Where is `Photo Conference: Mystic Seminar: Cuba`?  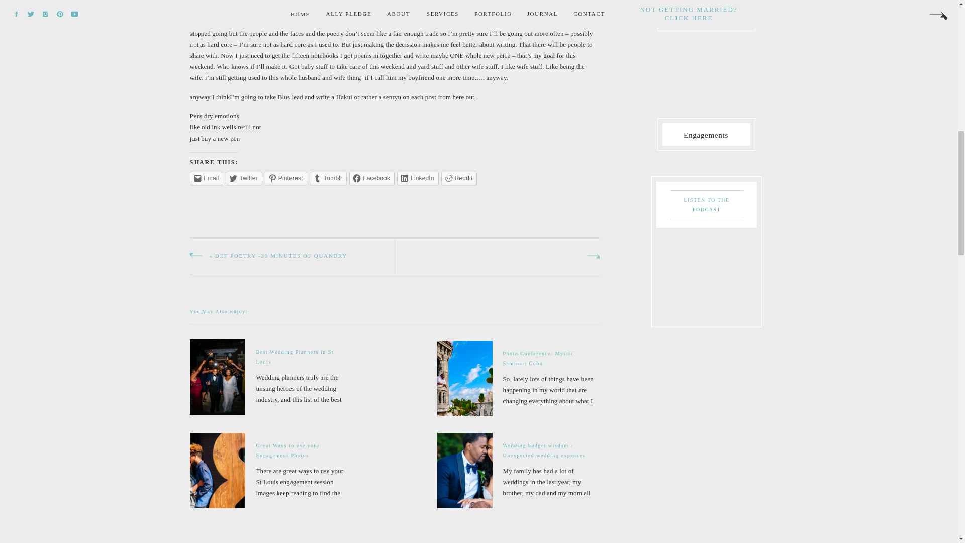 Photo Conference: Mystic Seminar: Cuba is located at coordinates (519, 378).